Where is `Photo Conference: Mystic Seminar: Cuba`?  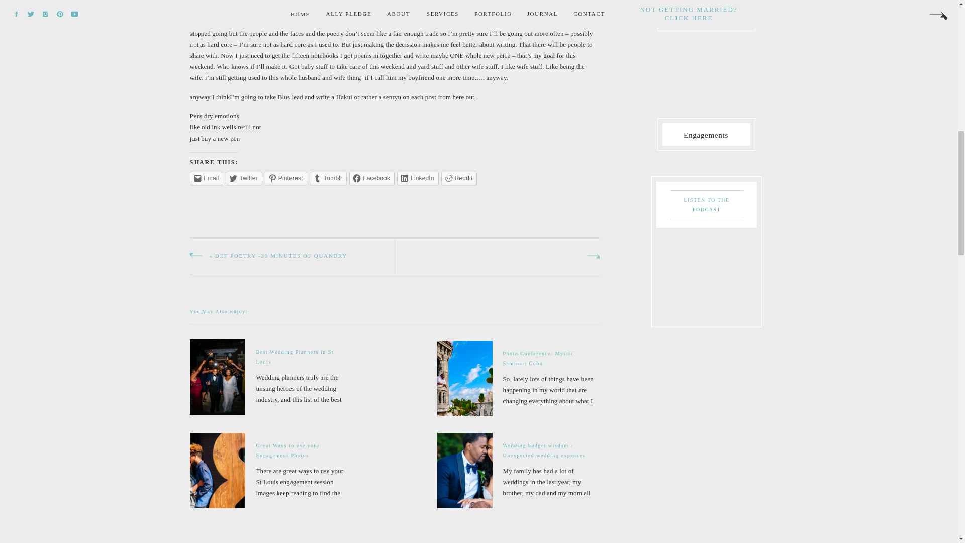 Photo Conference: Mystic Seminar: Cuba is located at coordinates (519, 378).